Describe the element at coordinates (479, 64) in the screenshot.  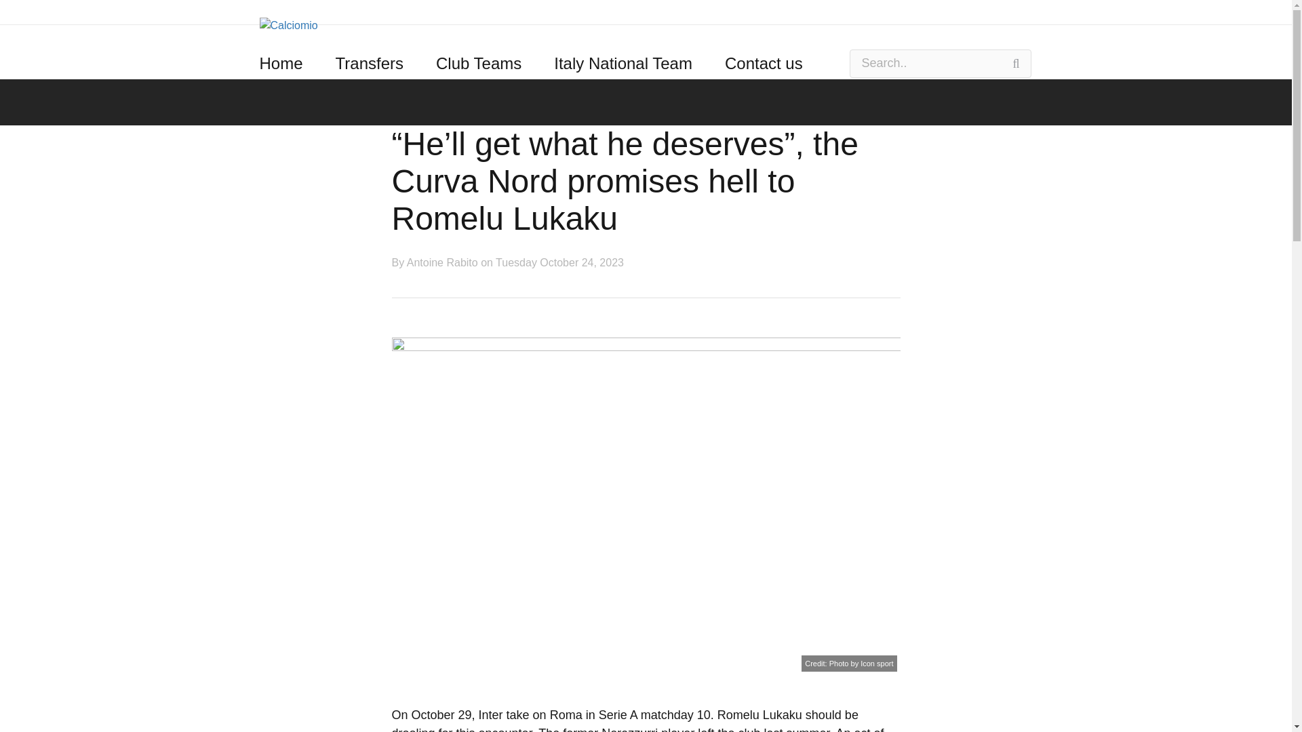
I see `Club Teams` at that location.